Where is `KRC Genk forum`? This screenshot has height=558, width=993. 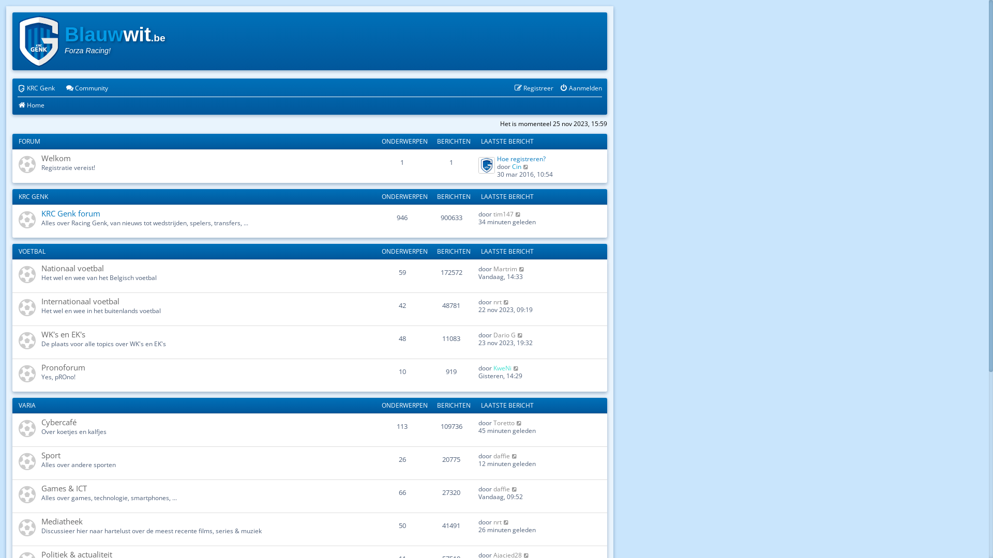
KRC Genk forum is located at coordinates (71, 213).